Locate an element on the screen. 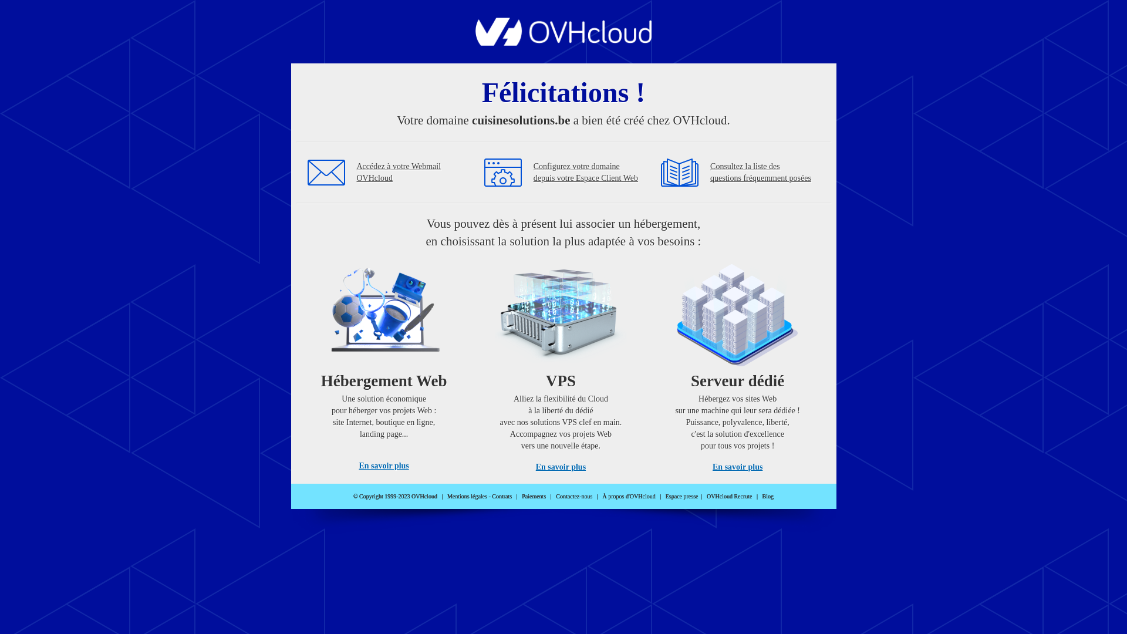 The height and width of the screenshot is (634, 1127). En savoir plus is located at coordinates (561, 467).